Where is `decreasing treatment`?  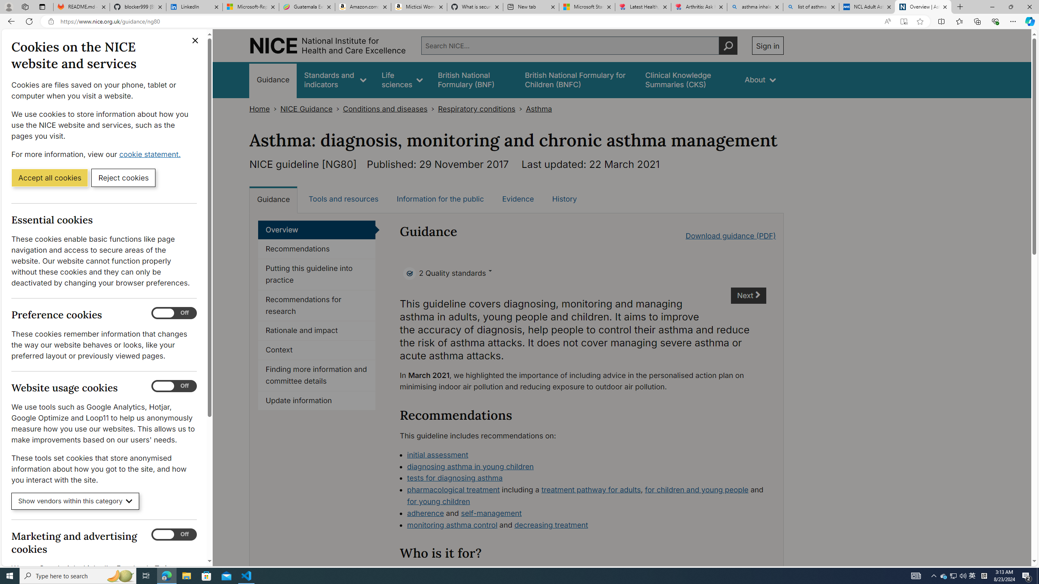
decreasing treatment is located at coordinates (551, 525).